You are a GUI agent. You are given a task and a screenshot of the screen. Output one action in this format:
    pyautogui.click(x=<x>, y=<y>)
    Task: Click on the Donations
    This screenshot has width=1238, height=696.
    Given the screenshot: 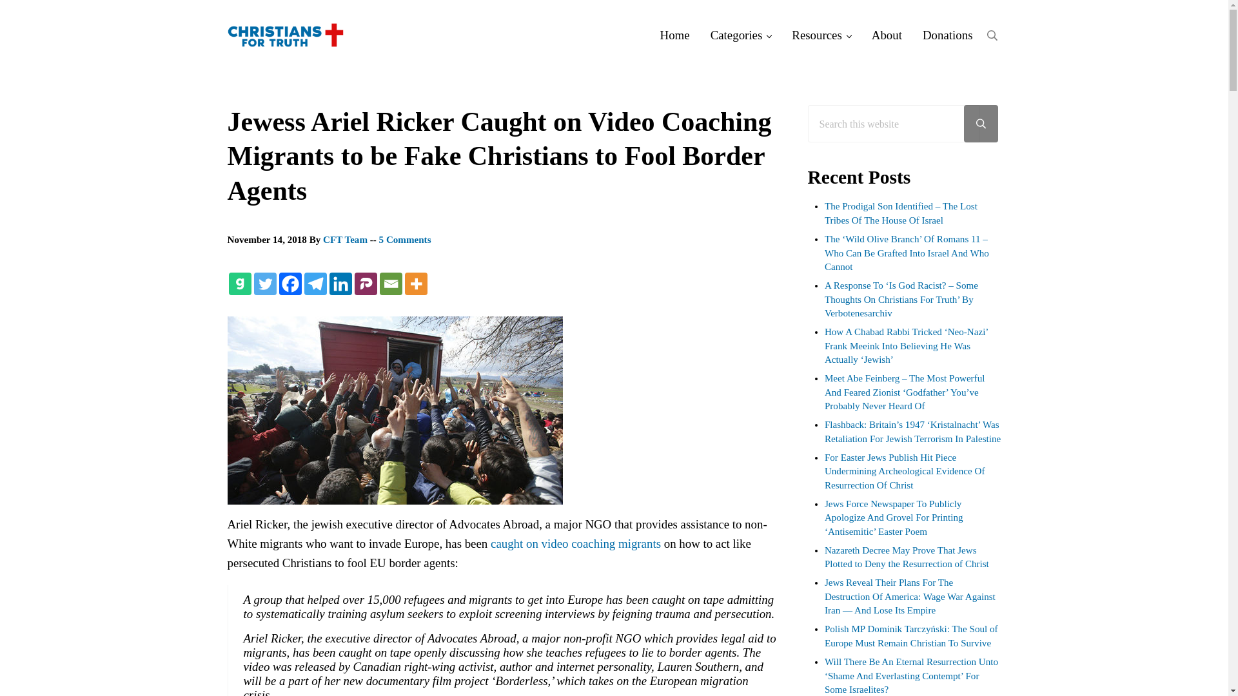 What is the action you would take?
    pyautogui.click(x=948, y=35)
    